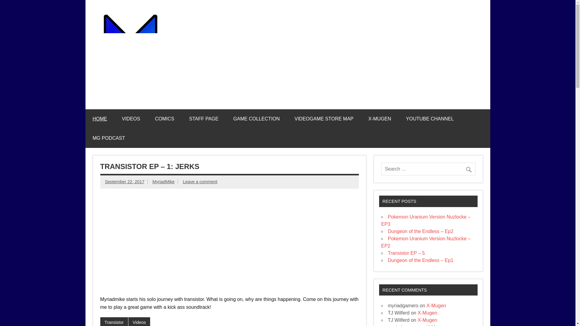 This screenshot has width=580, height=326. What do you see at coordinates (204, 119) in the screenshot?
I see `STAFF PAGE` at bounding box center [204, 119].